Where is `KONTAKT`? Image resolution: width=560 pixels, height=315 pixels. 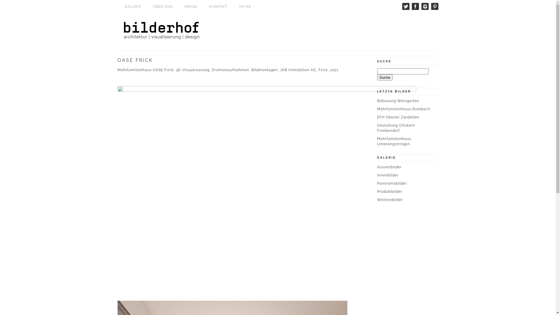 KONTAKT is located at coordinates (218, 7).